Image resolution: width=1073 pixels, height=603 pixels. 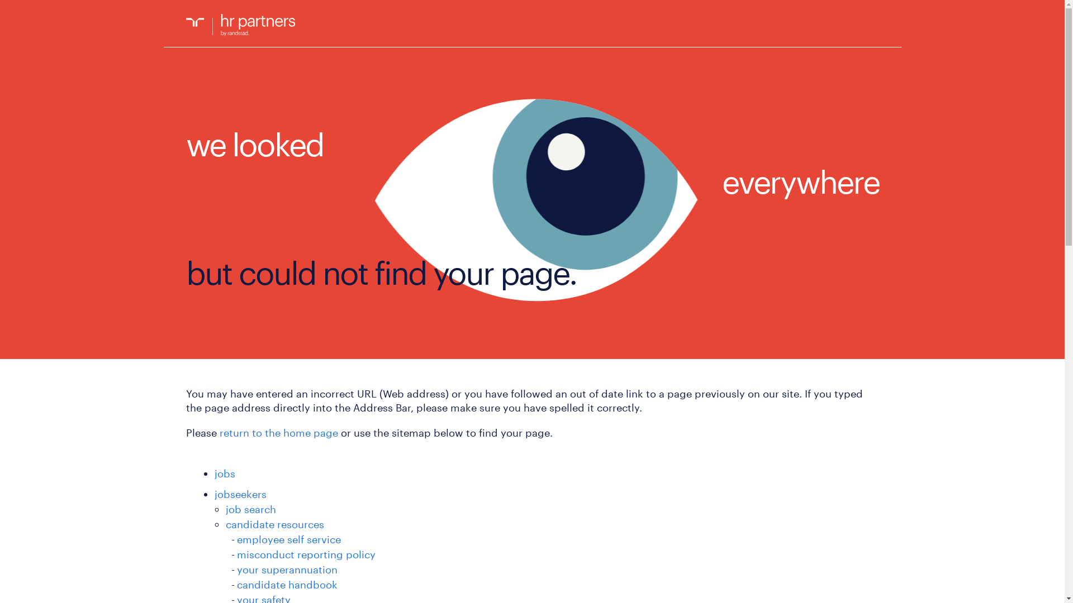 What do you see at coordinates (240, 494) in the screenshot?
I see `jobseekers` at bounding box center [240, 494].